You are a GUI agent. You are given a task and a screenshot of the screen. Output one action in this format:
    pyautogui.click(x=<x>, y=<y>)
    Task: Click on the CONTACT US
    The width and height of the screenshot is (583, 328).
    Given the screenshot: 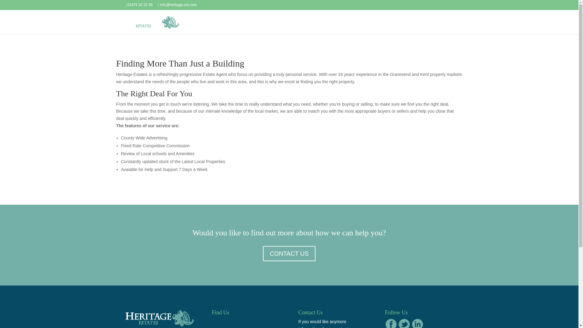 What is the action you would take?
    pyautogui.click(x=289, y=253)
    